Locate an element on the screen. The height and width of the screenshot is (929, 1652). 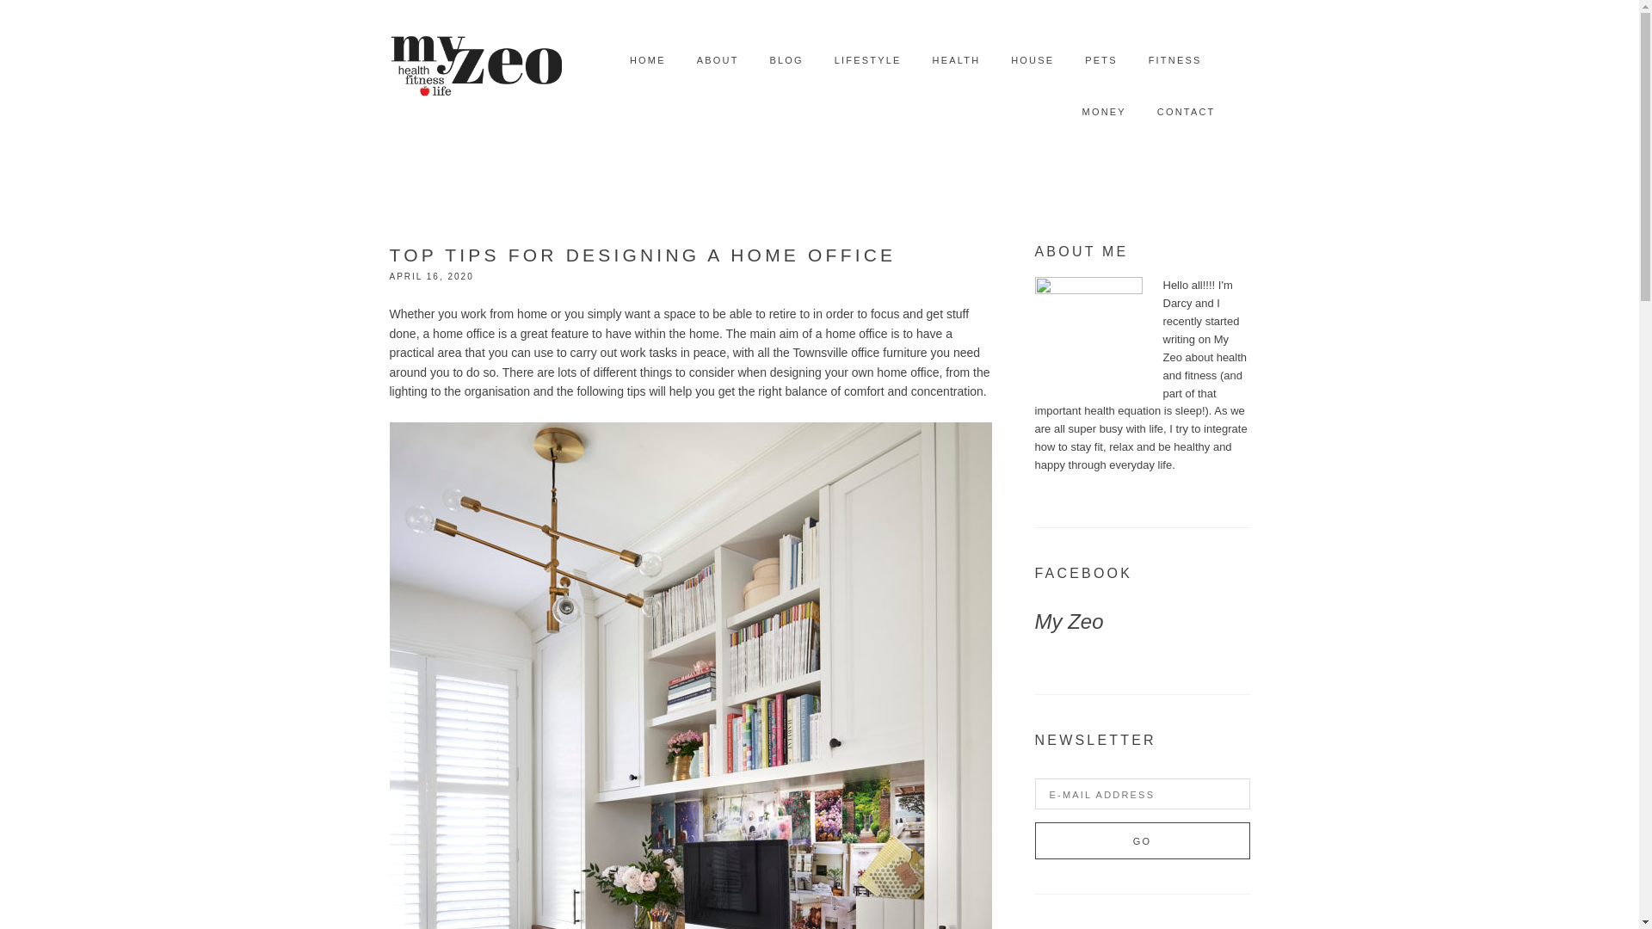
LIFESTYLE is located at coordinates (867, 60).